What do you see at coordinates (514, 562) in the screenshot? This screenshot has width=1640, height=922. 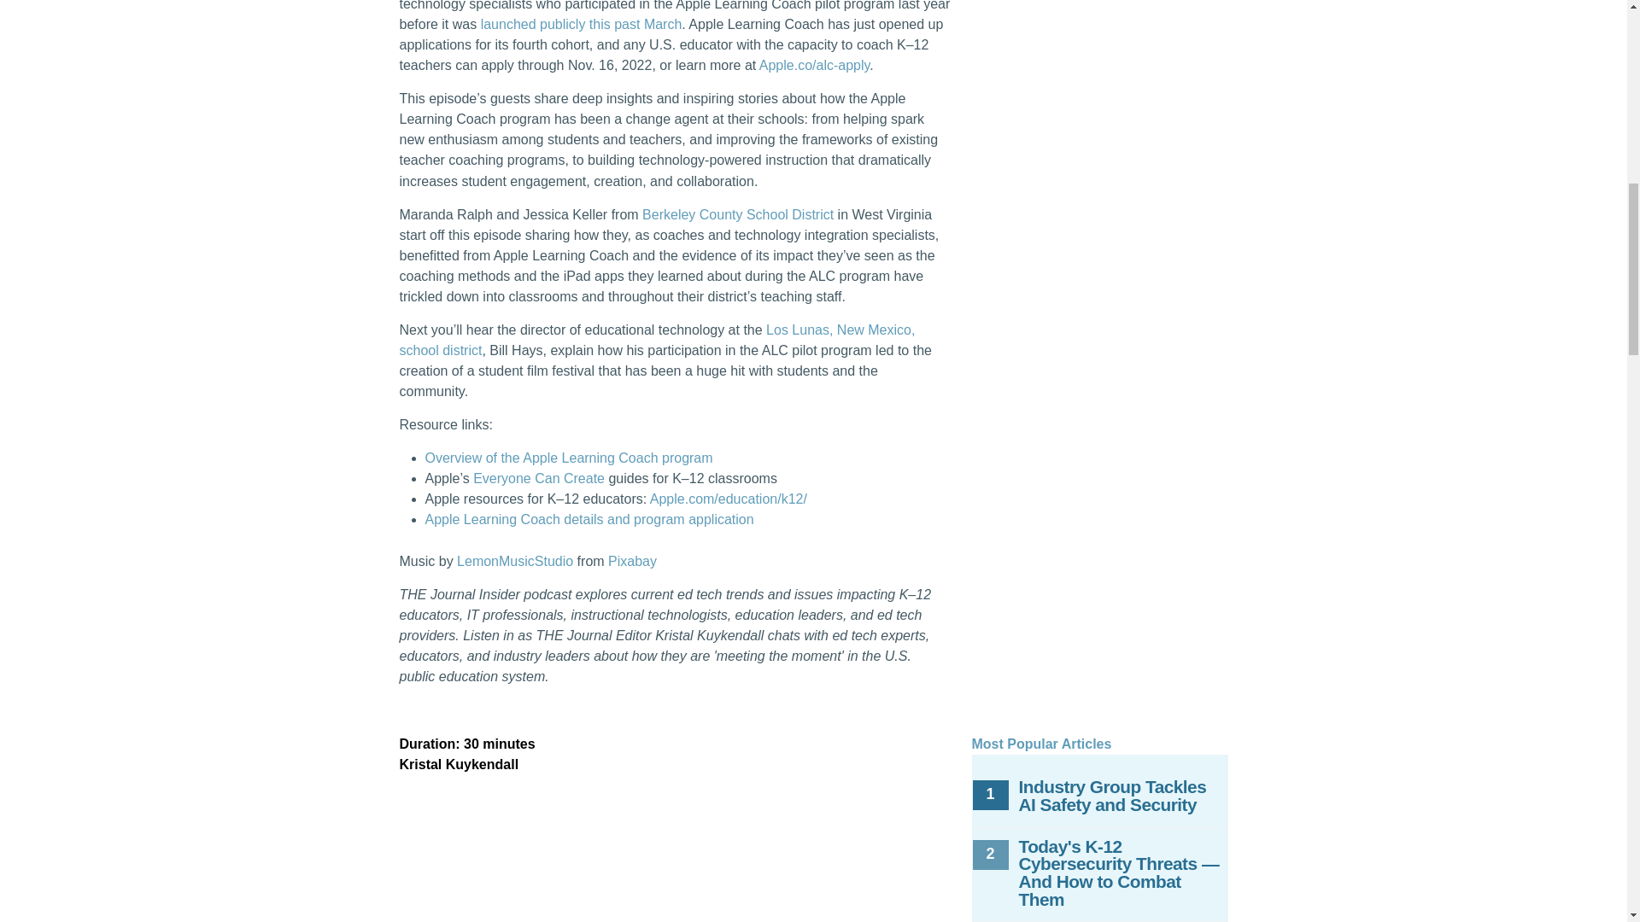 I see `LemonMusicStudio` at bounding box center [514, 562].